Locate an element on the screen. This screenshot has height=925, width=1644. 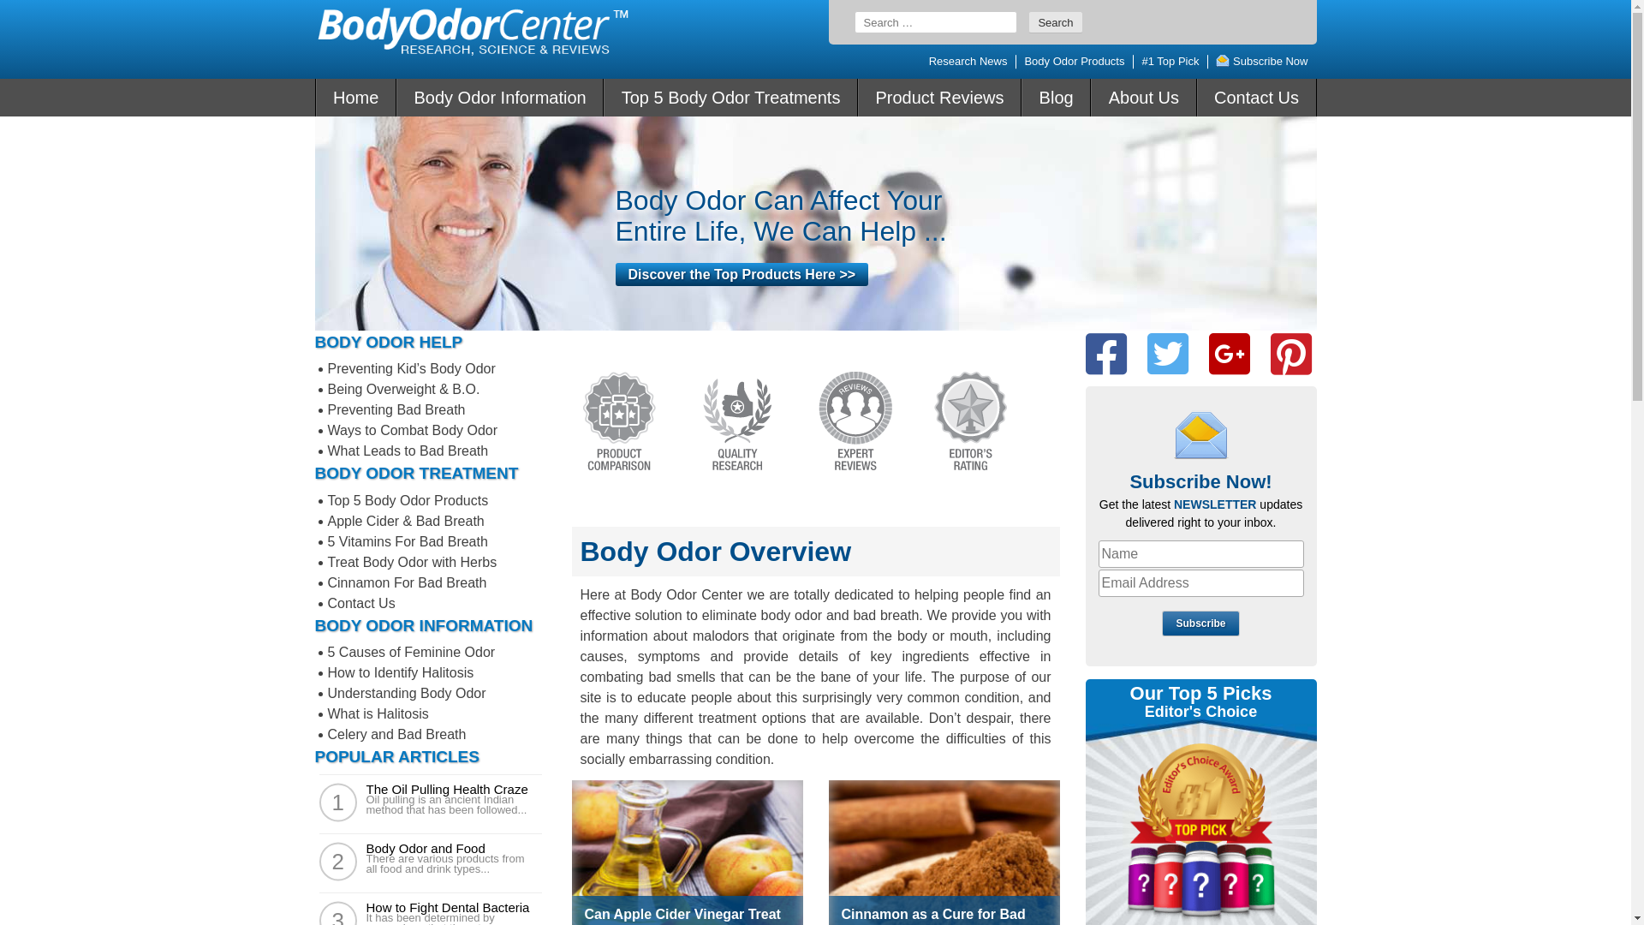
Research News is located at coordinates (968, 62).